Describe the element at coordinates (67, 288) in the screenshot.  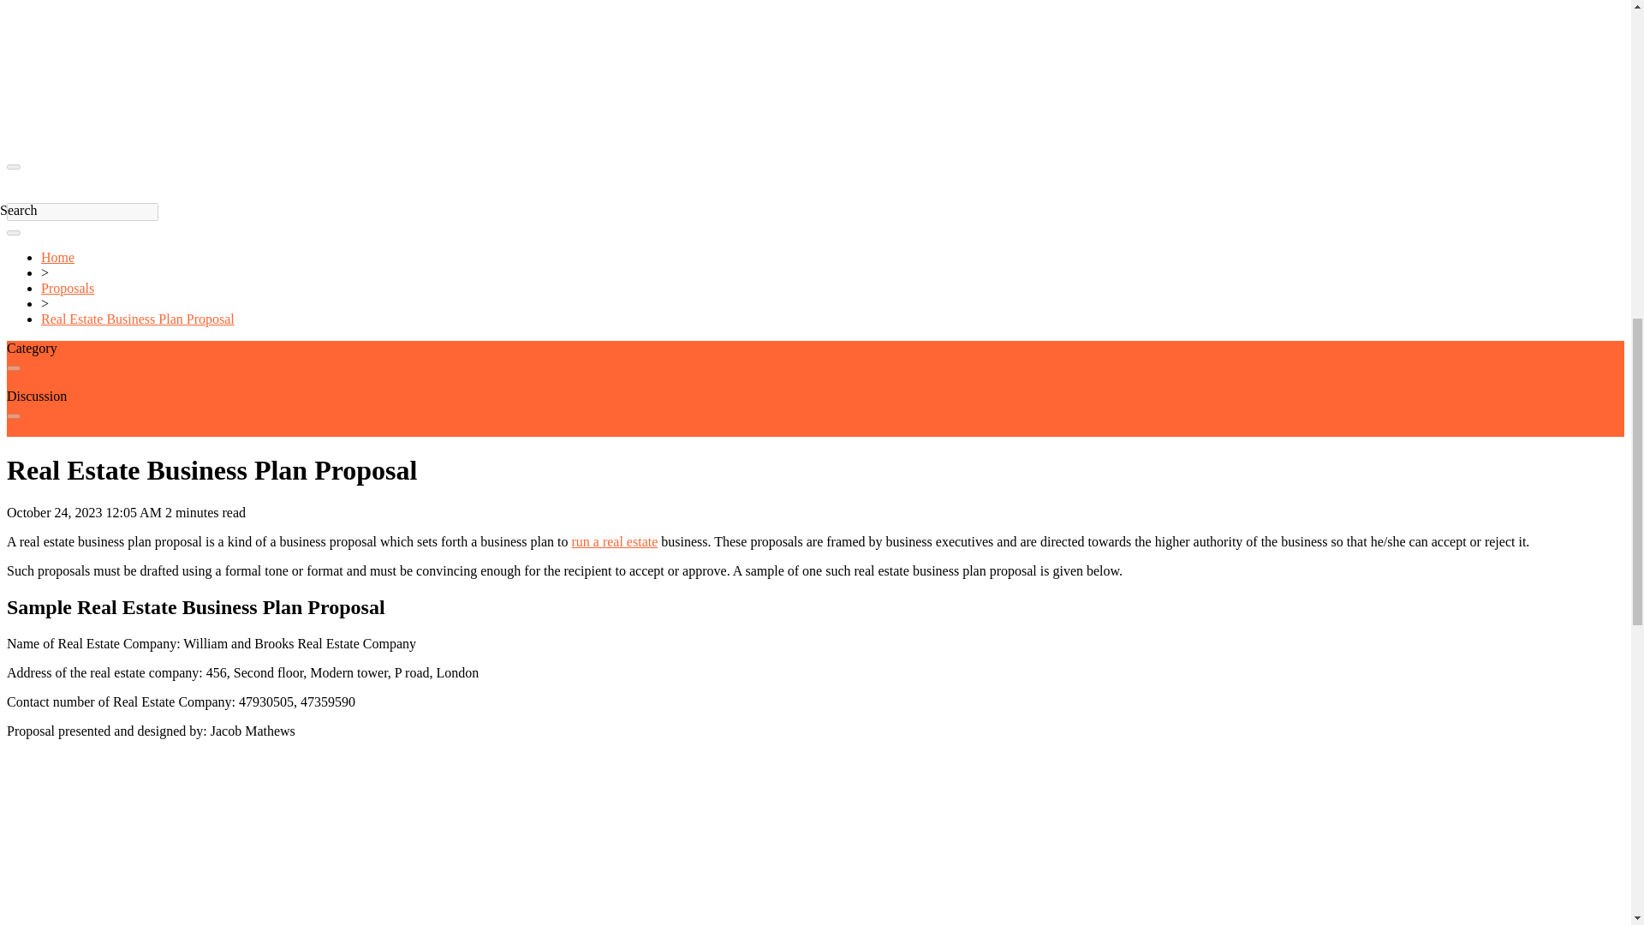
I see `Proposals` at that location.